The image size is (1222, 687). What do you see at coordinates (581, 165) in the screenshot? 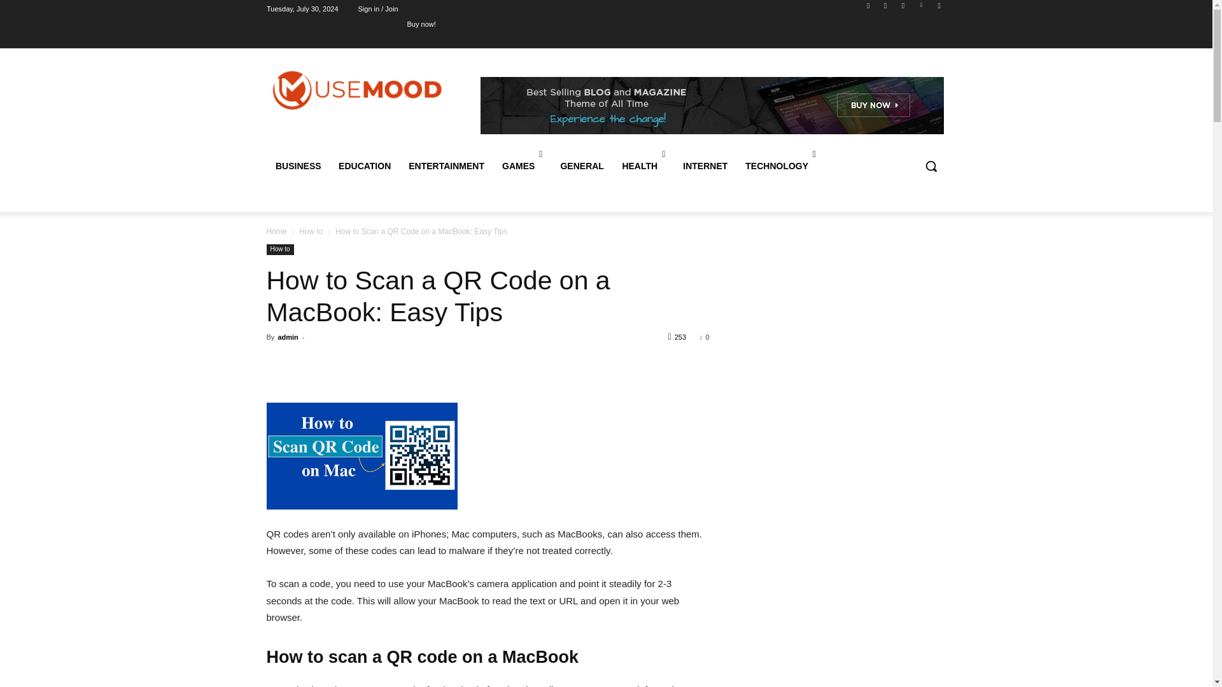
I see `GENERAL` at bounding box center [581, 165].